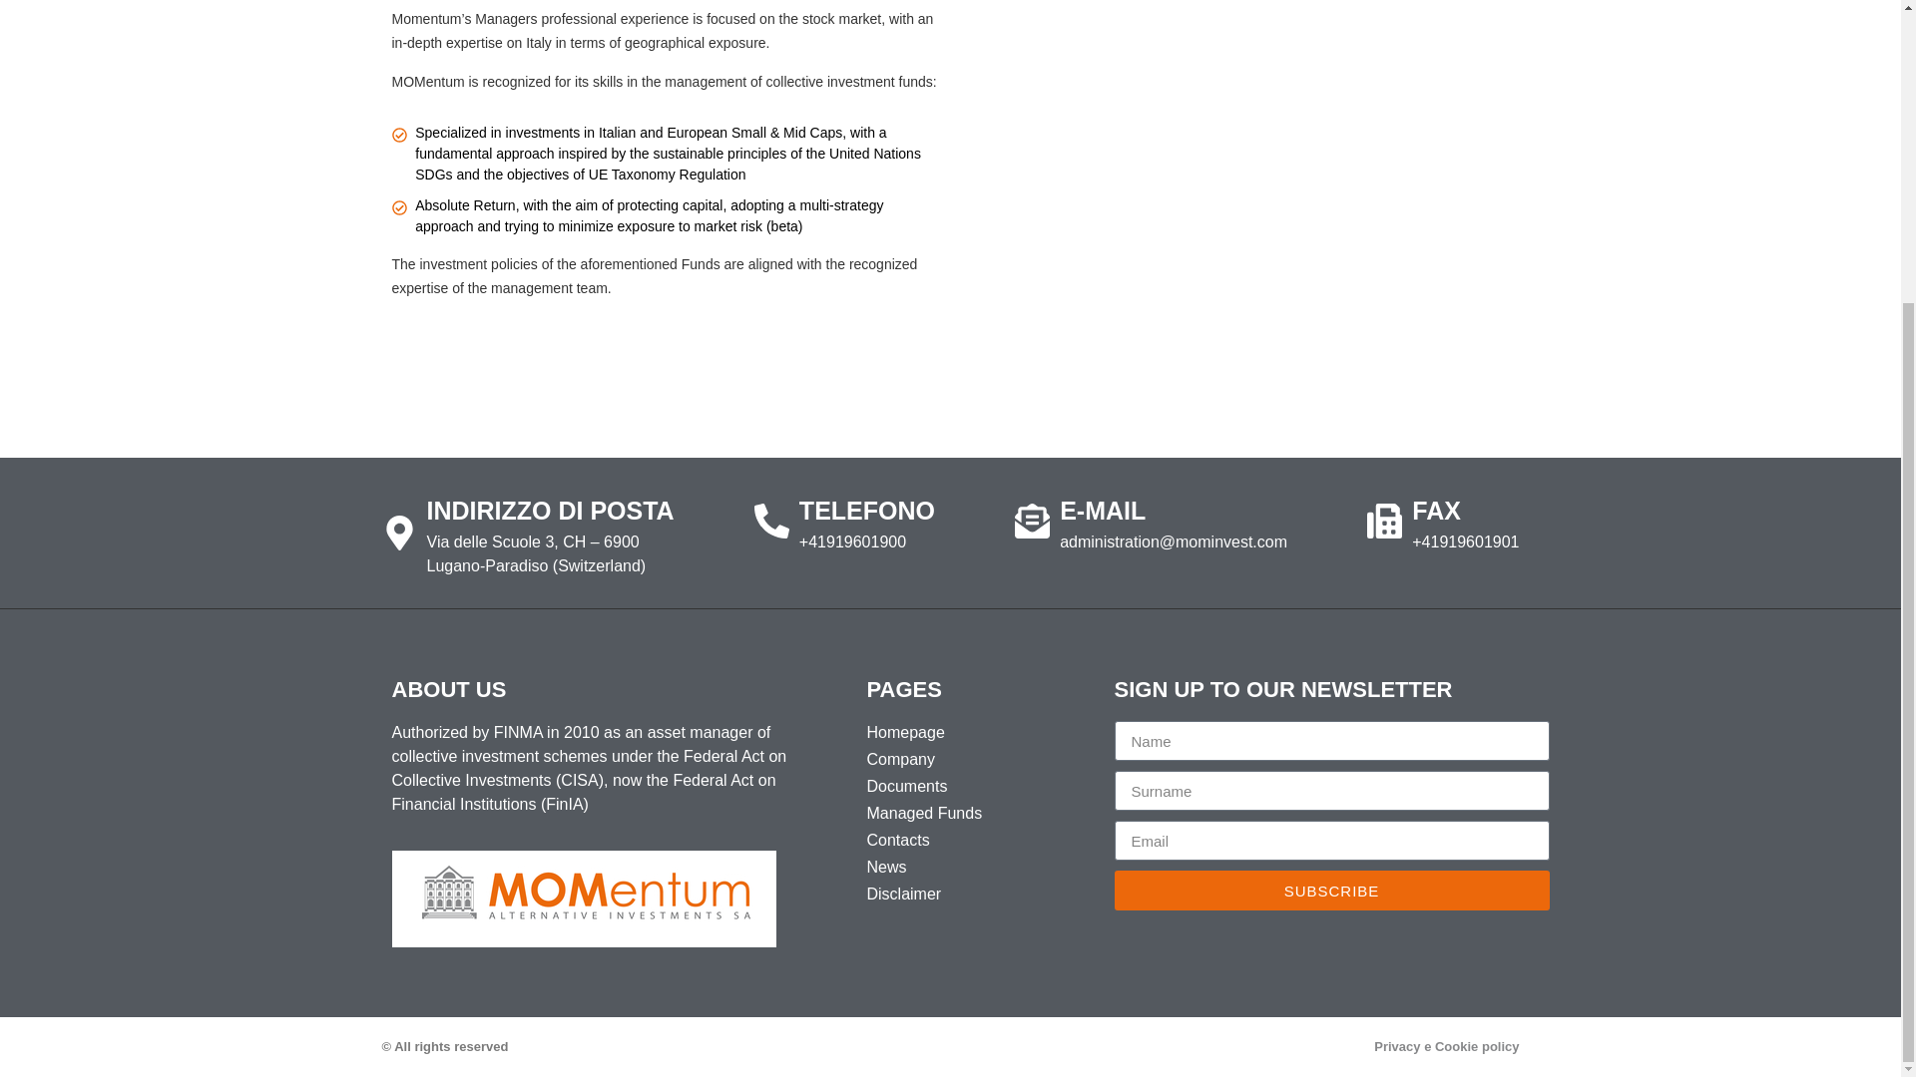 The image size is (1916, 1077). Describe the element at coordinates (969, 760) in the screenshot. I see `Company` at that location.